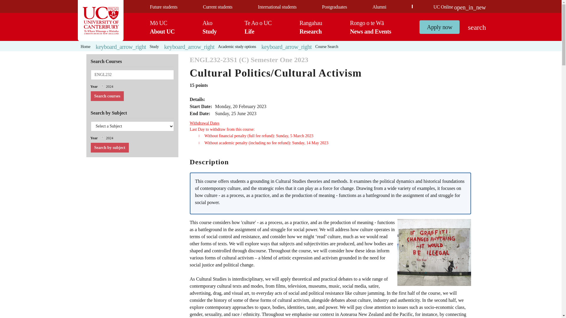  What do you see at coordinates (102, 137) in the screenshot?
I see `2024` at bounding box center [102, 137].